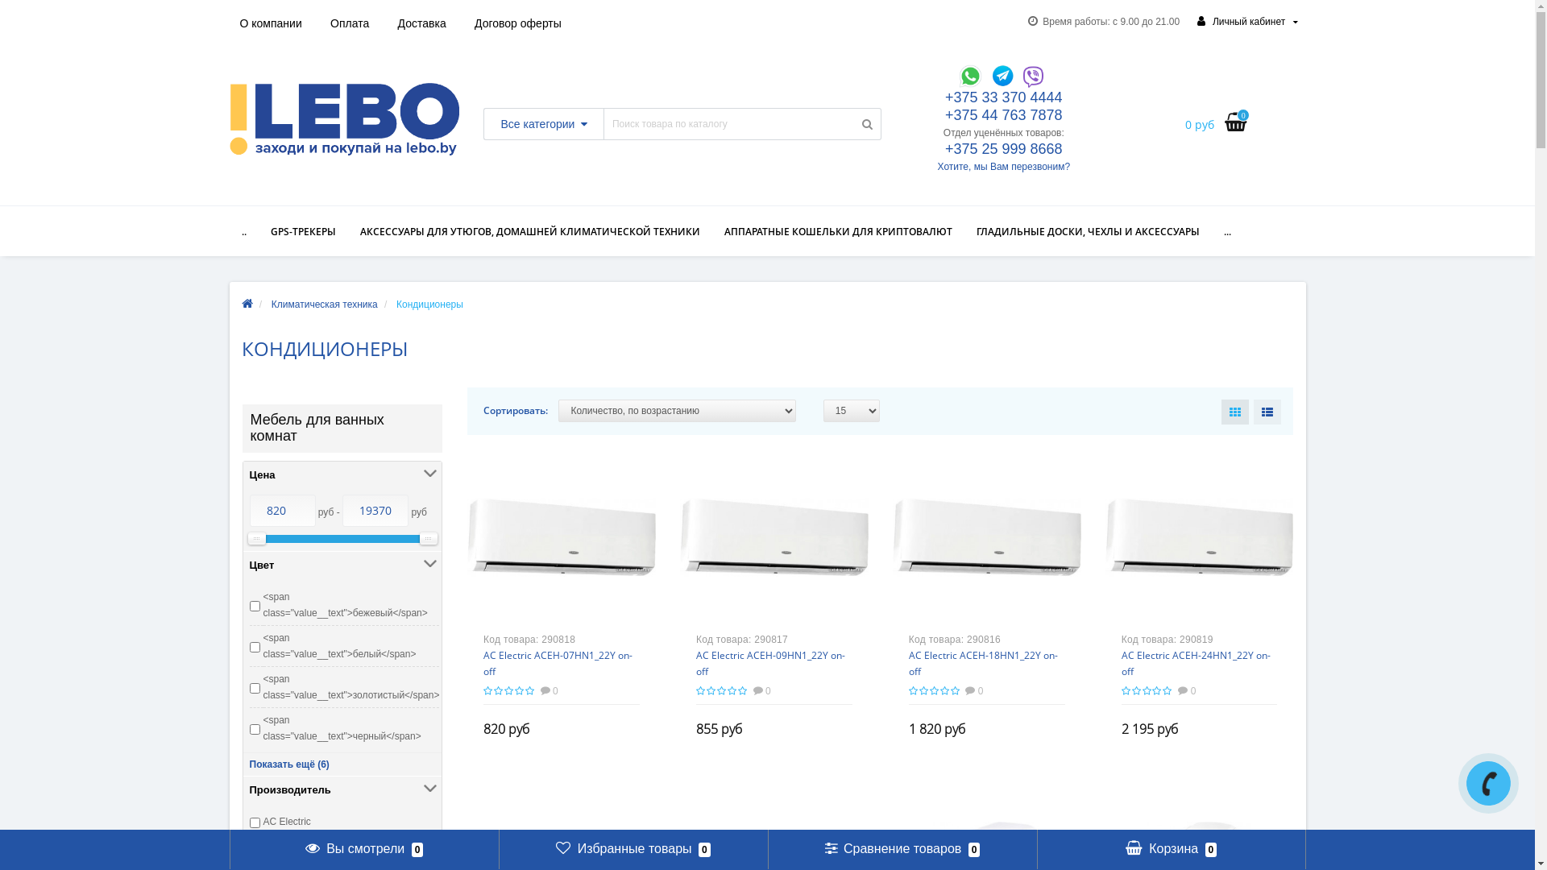 The width and height of the screenshot is (1547, 870). Describe the element at coordinates (983, 664) in the screenshot. I see `AC Electric ACEH-18HN1_22Y on-off` at that location.